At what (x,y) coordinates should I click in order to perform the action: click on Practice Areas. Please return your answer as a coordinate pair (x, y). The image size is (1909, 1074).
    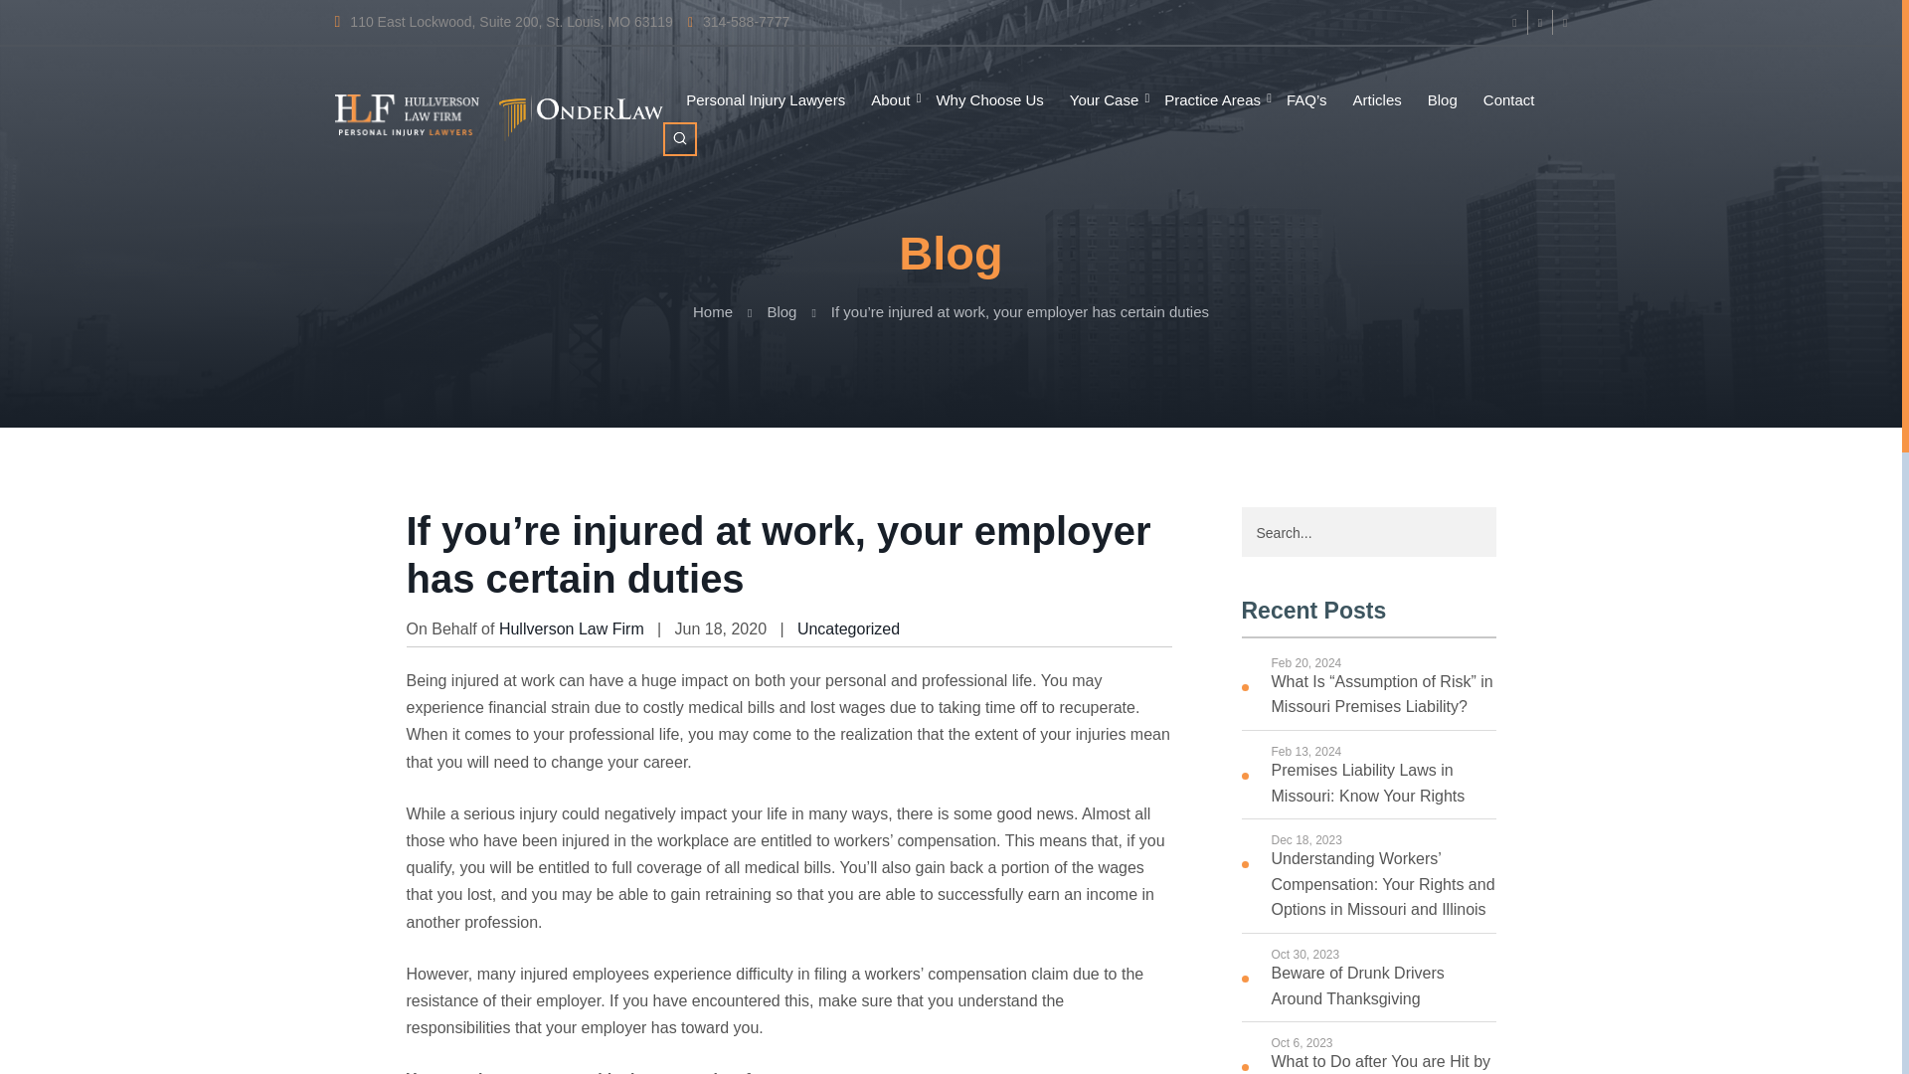
    Looking at the image, I should click on (1212, 100).